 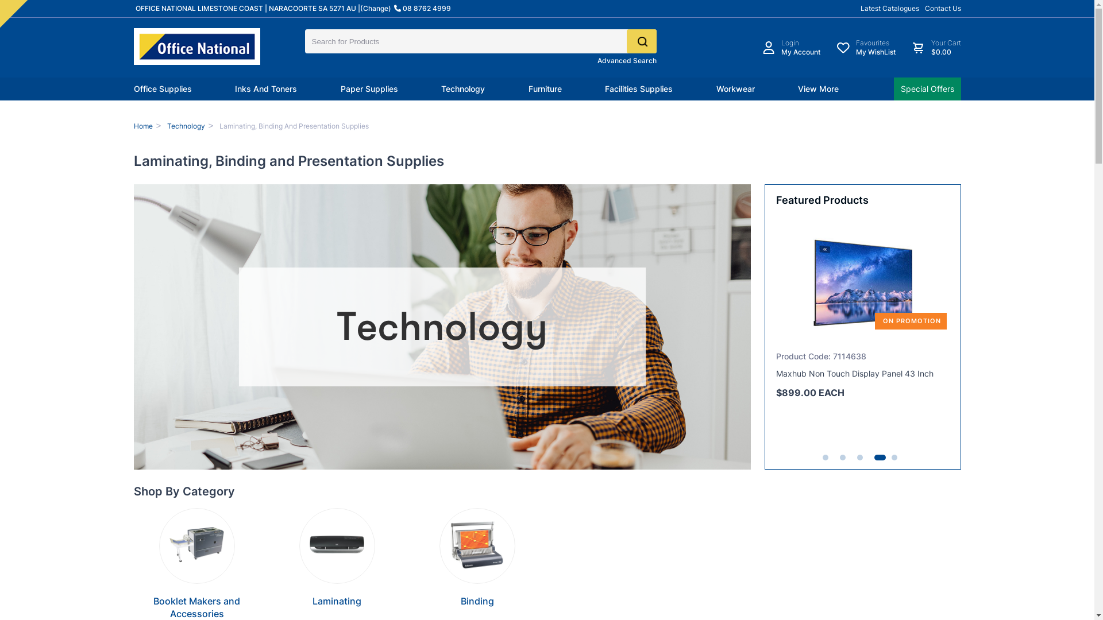 What do you see at coordinates (196, 607) in the screenshot?
I see `Booklet Makers and Accessories` at bounding box center [196, 607].